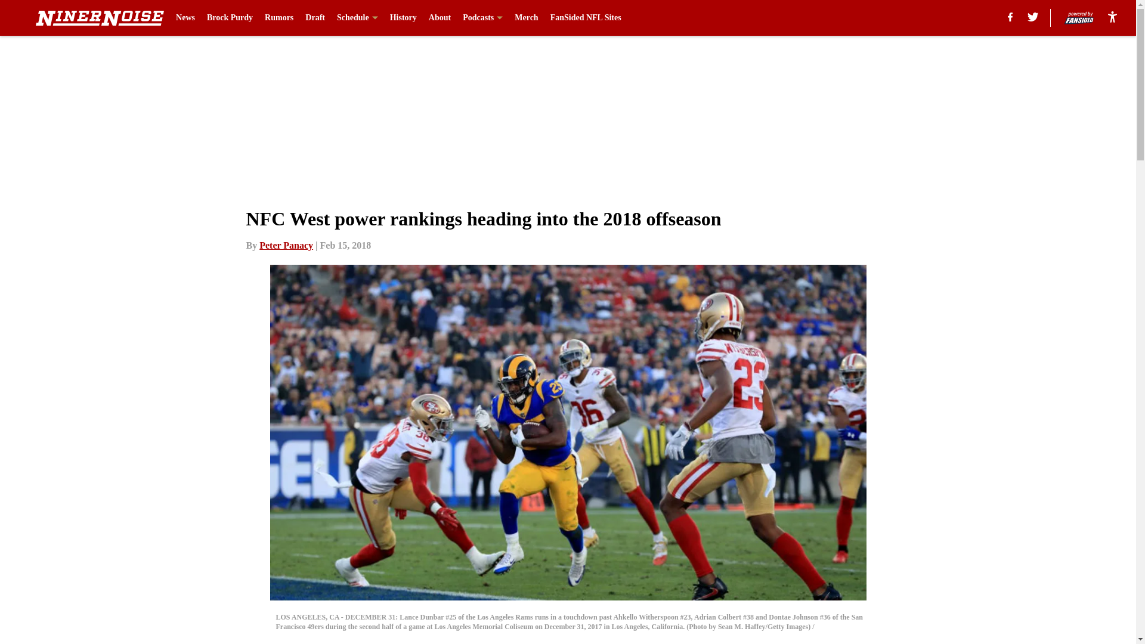 Image resolution: width=1145 pixels, height=644 pixels. What do you see at coordinates (230, 18) in the screenshot?
I see `Brock Purdy` at bounding box center [230, 18].